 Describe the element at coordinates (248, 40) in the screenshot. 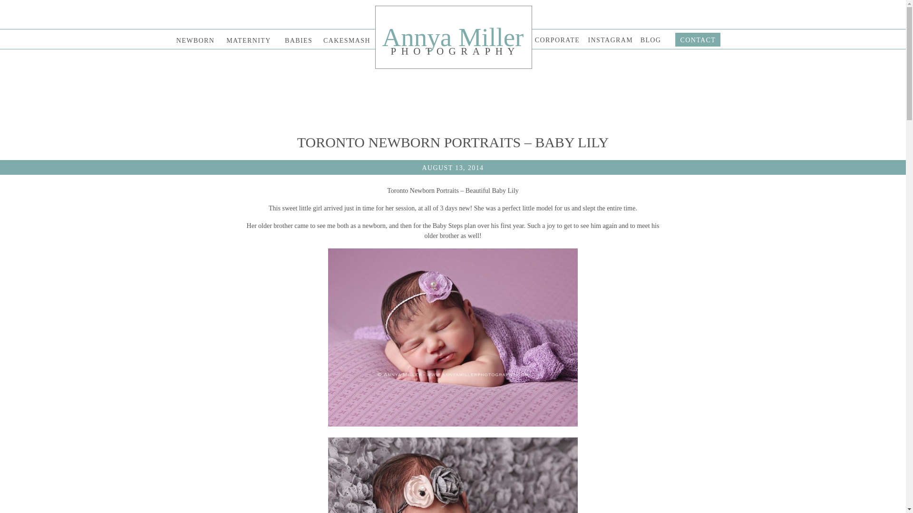

I see `MATERNITY` at that location.